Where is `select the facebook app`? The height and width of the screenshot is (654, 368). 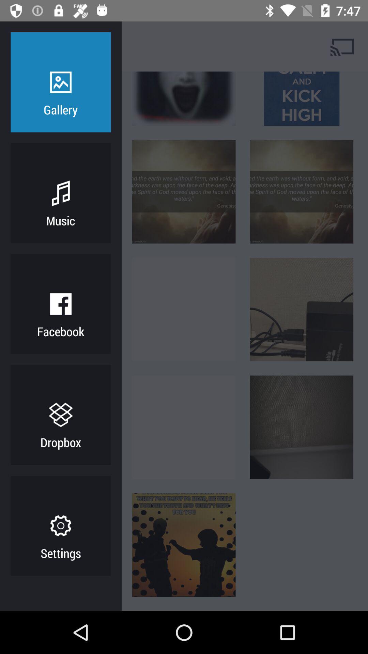 select the facebook app is located at coordinates (61, 331).